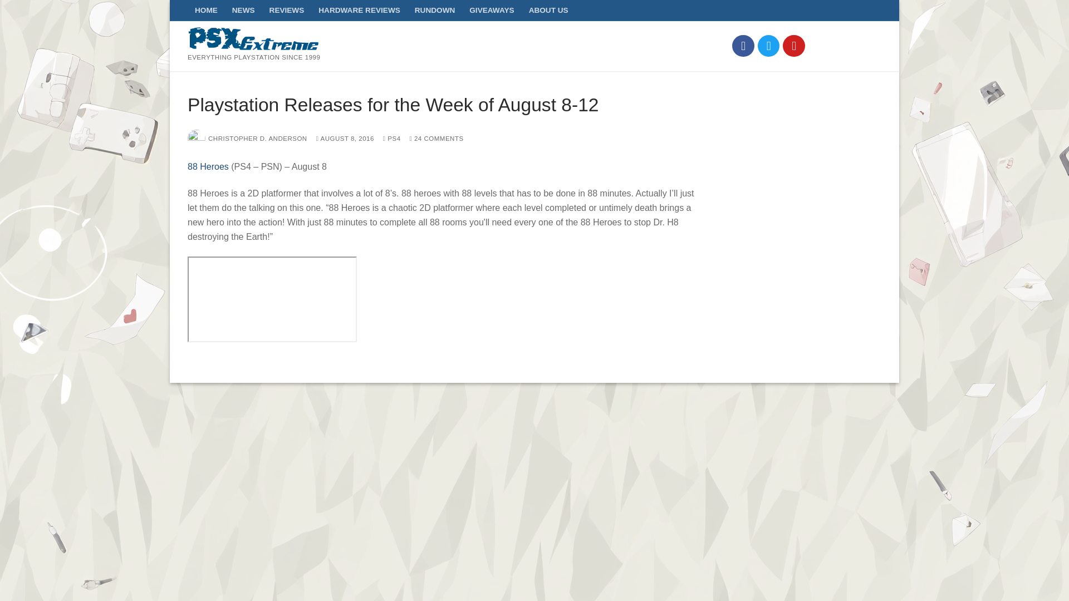 The width and height of the screenshot is (1069, 601). What do you see at coordinates (392, 138) in the screenshot?
I see `PS4` at bounding box center [392, 138].